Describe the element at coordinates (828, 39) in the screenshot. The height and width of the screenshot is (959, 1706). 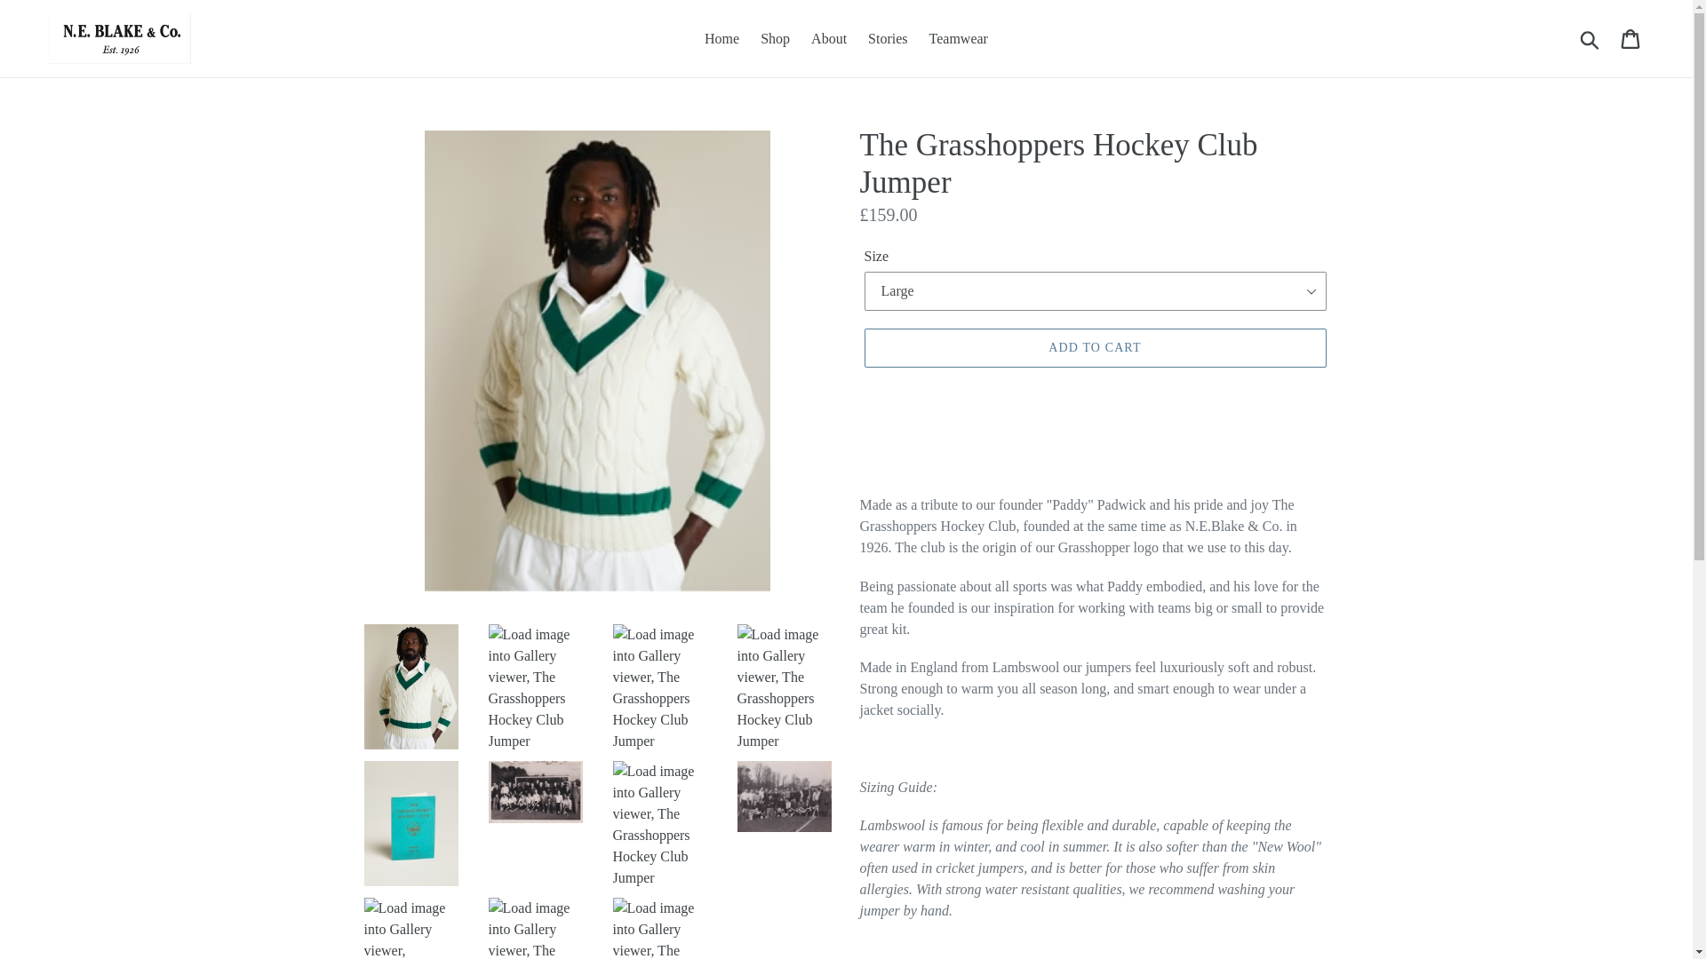
I see `About` at that location.